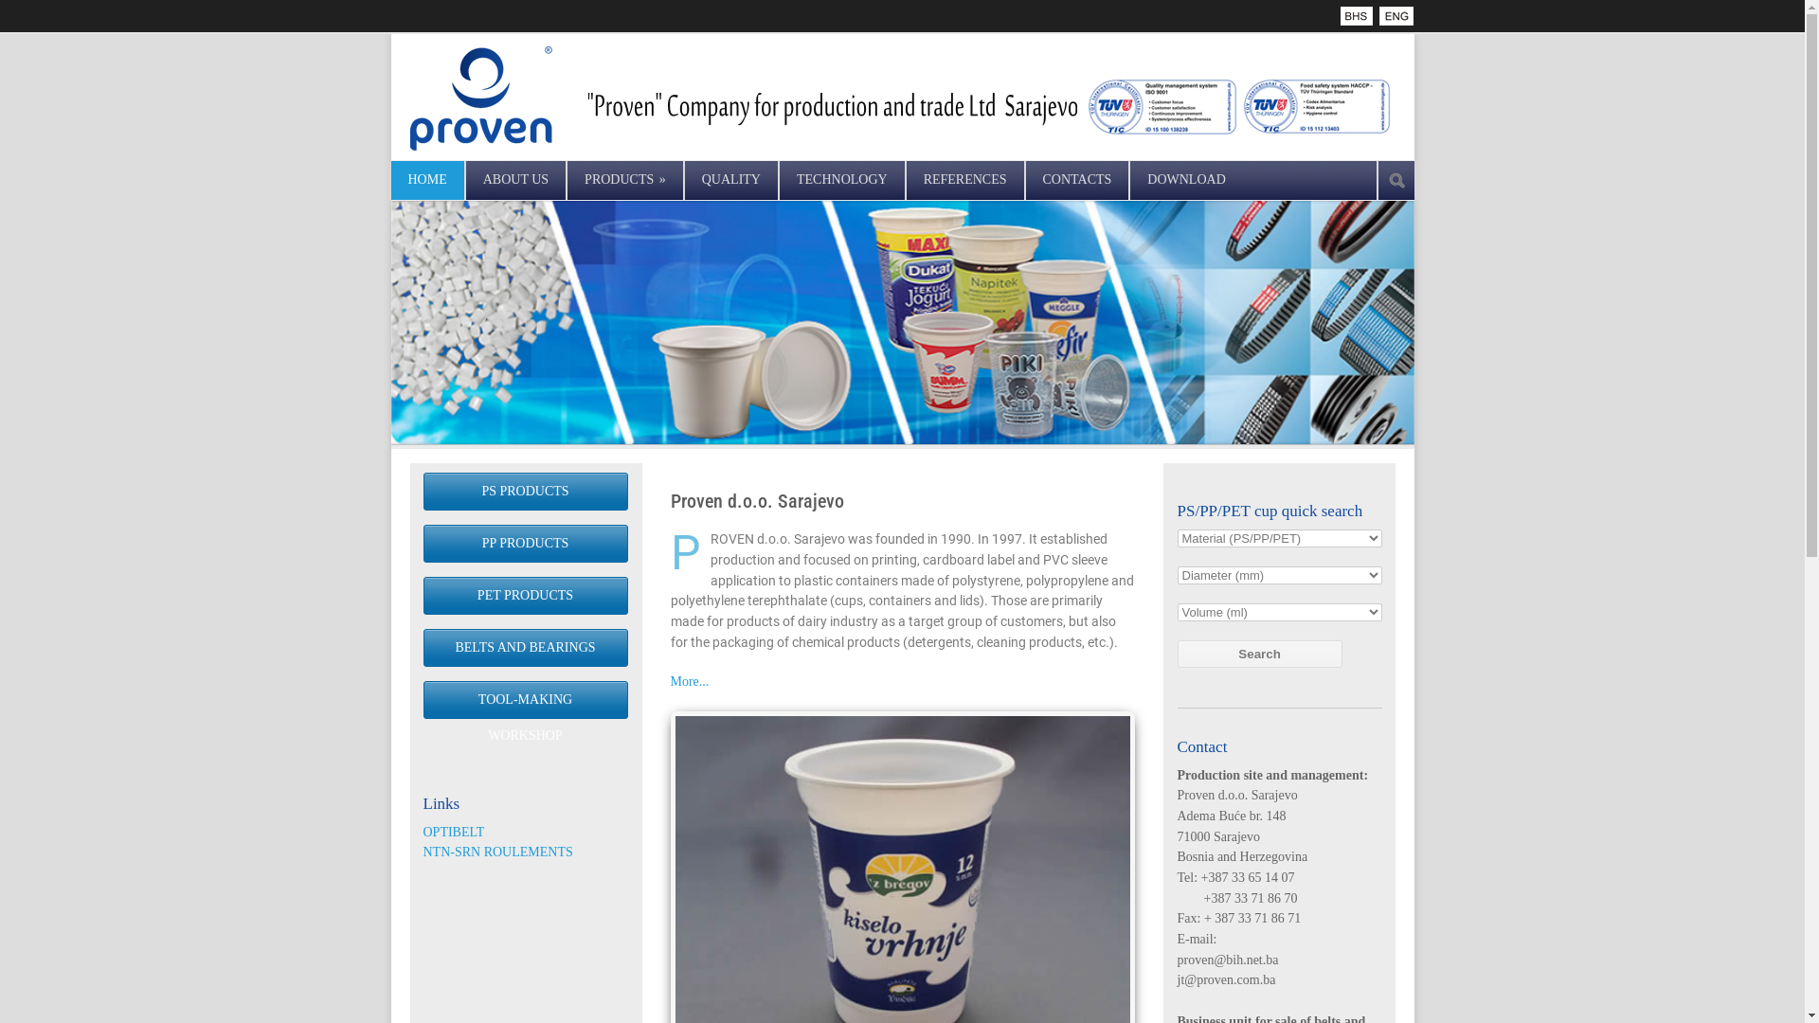  I want to click on More..., so click(690, 682).